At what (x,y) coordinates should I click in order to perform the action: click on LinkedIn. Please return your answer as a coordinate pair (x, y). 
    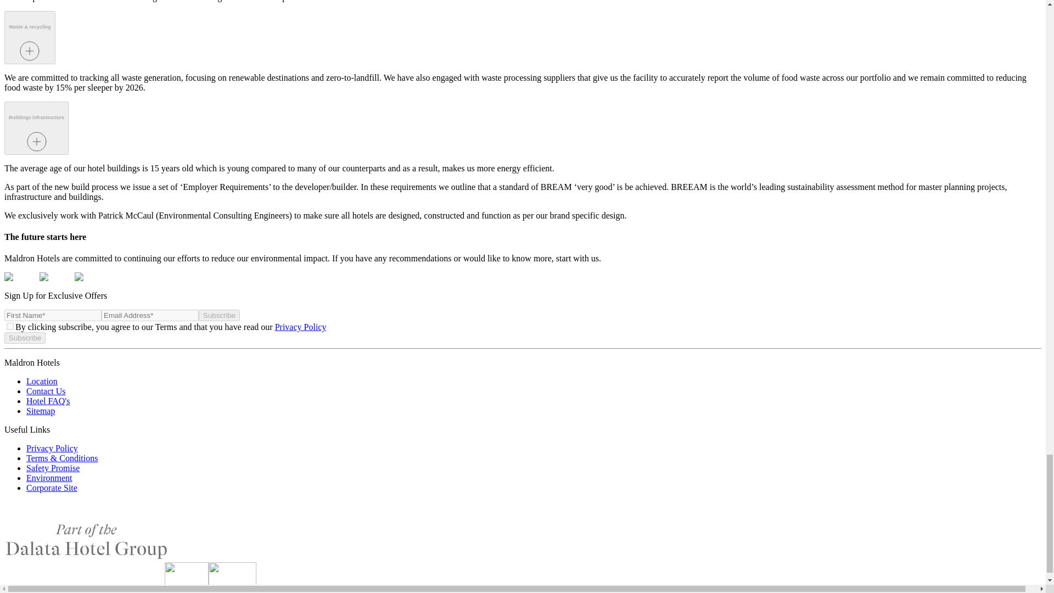
    Looking at the image, I should click on (83, 516).